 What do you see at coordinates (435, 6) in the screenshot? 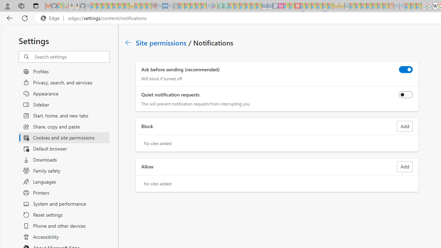
I see `Target page - Wikipedia` at bounding box center [435, 6].